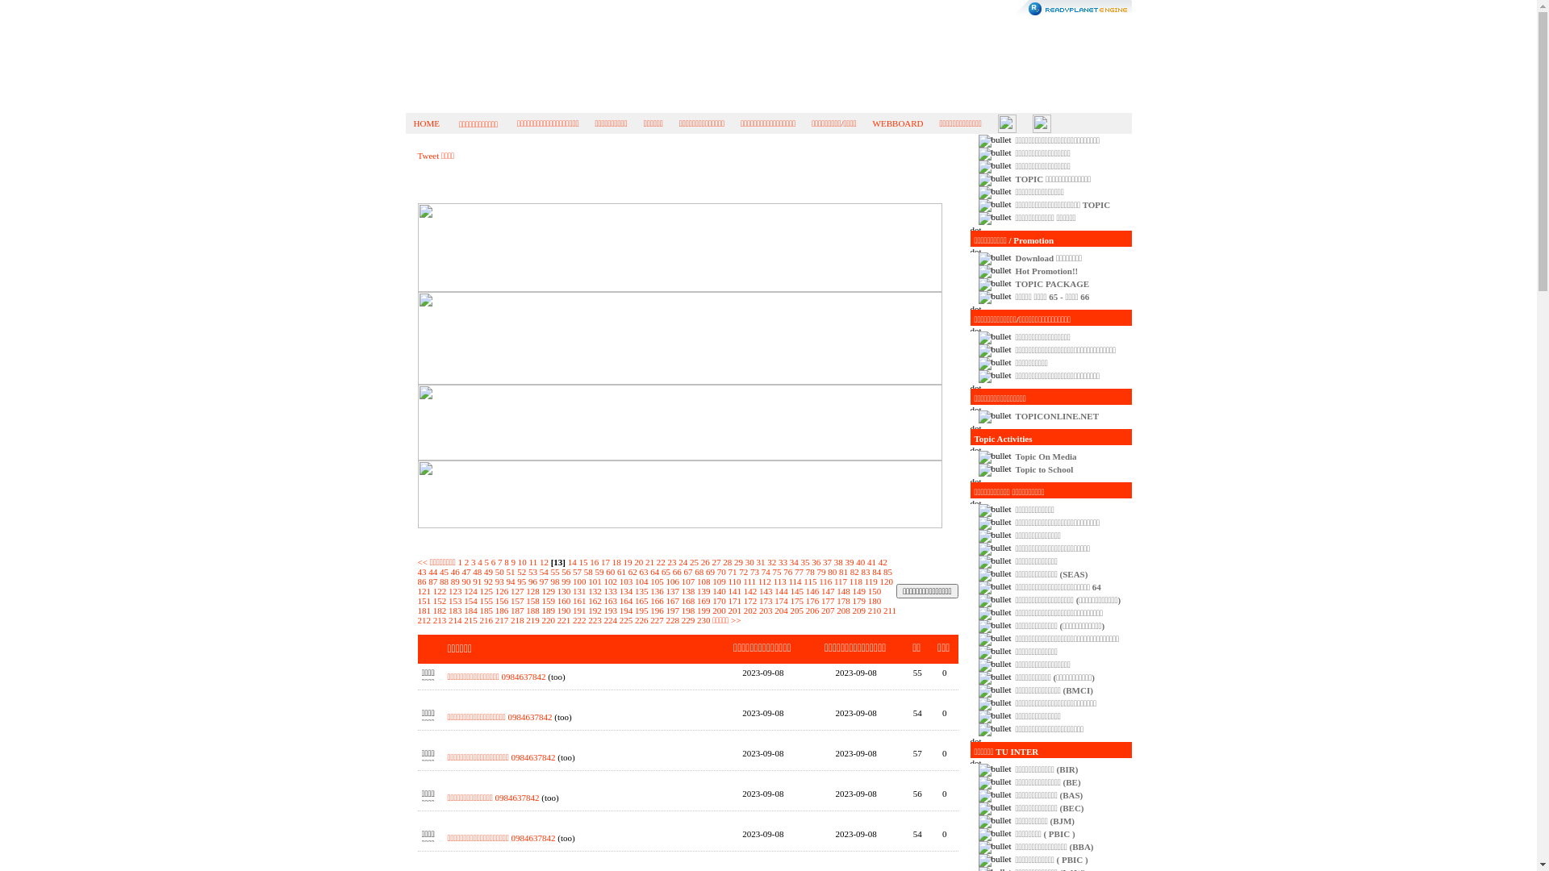 Image resolution: width=1549 pixels, height=871 pixels. What do you see at coordinates (549, 601) in the screenshot?
I see `159` at bounding box center [549, 601].